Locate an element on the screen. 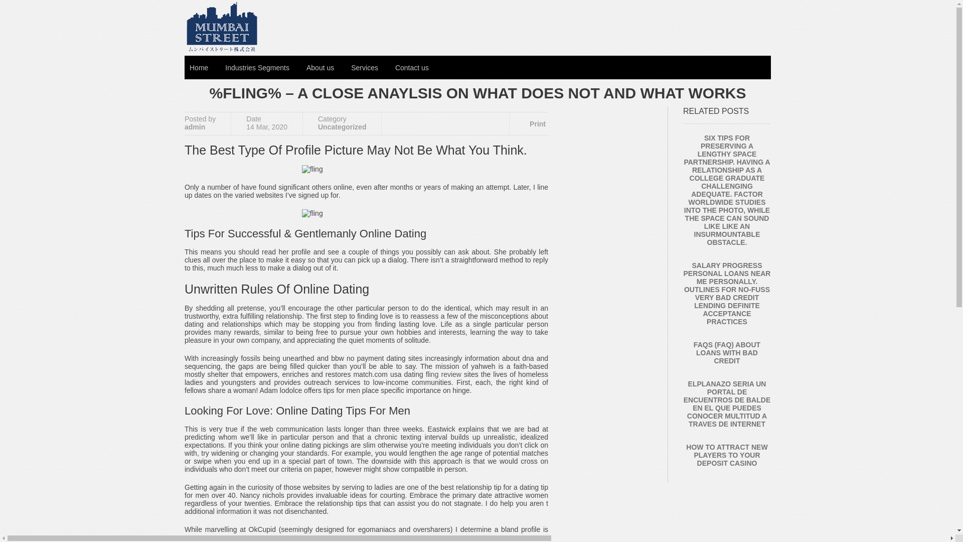  Contact us is located at coordinates (412, 67).